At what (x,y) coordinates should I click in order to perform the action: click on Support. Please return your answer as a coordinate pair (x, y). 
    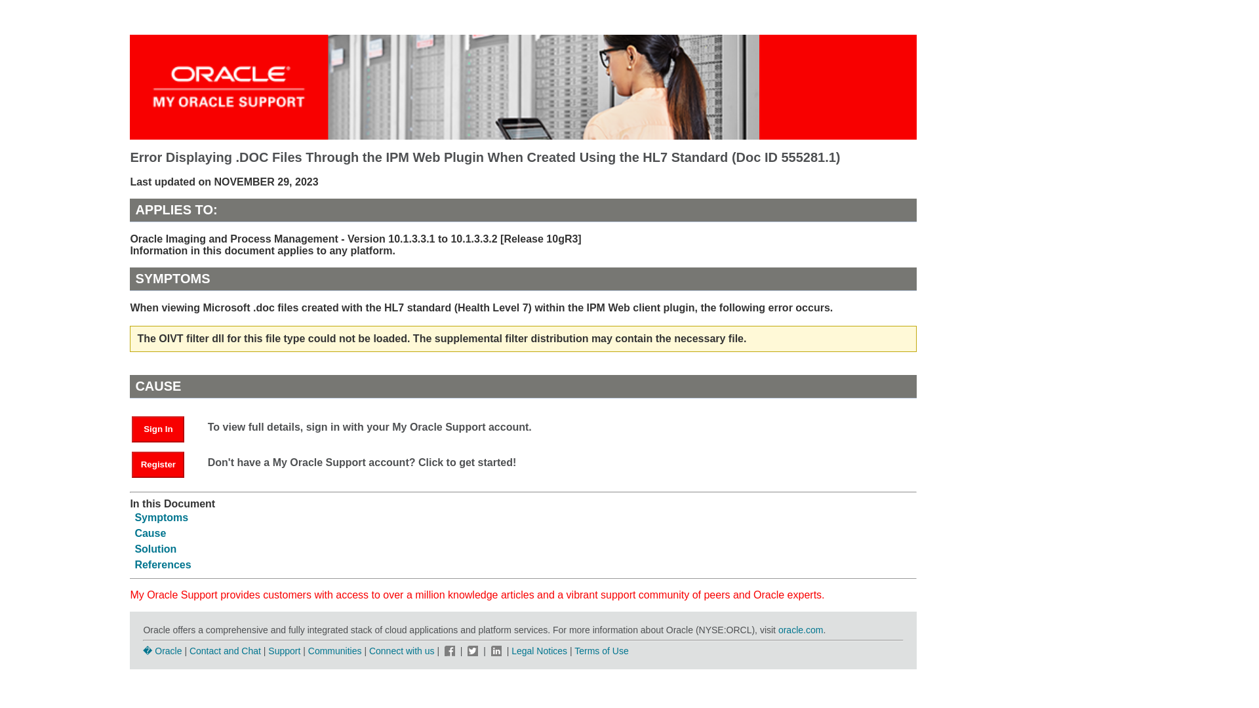
    Looking at the image, I should click on (284, 650).